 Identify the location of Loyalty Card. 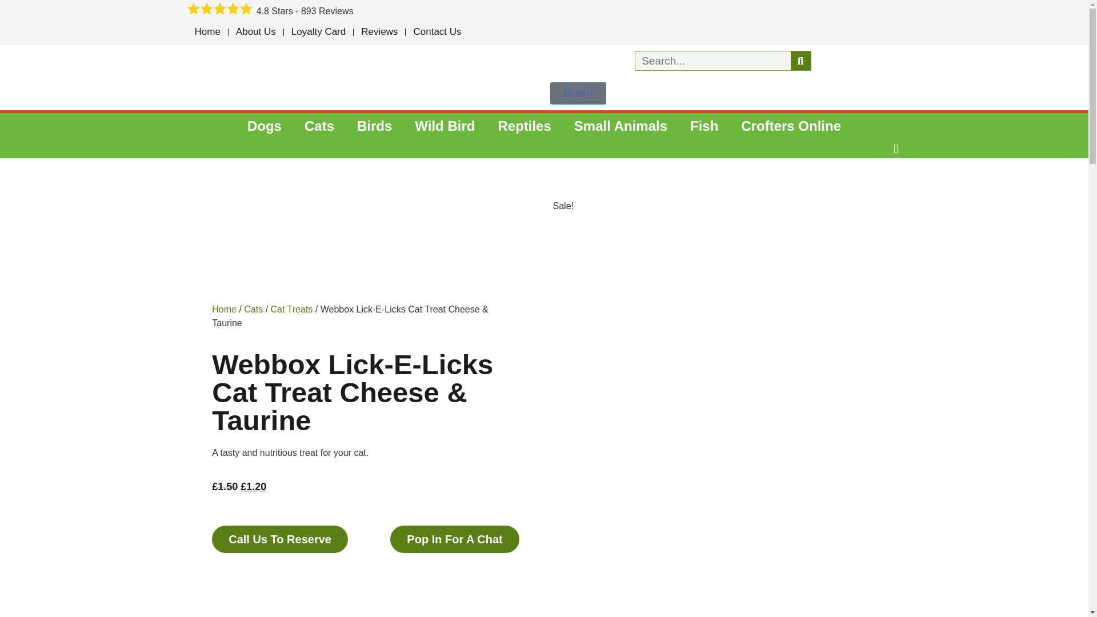
(319, 32).